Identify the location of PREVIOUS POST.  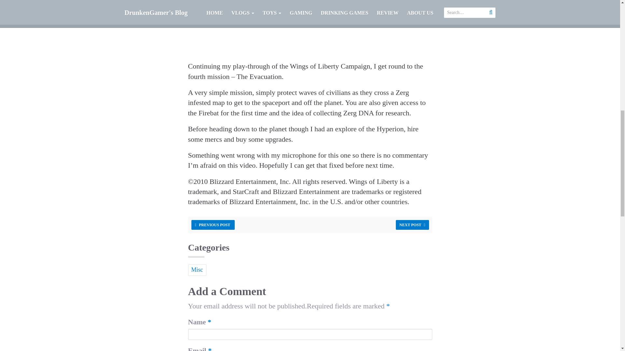
(213, 225).